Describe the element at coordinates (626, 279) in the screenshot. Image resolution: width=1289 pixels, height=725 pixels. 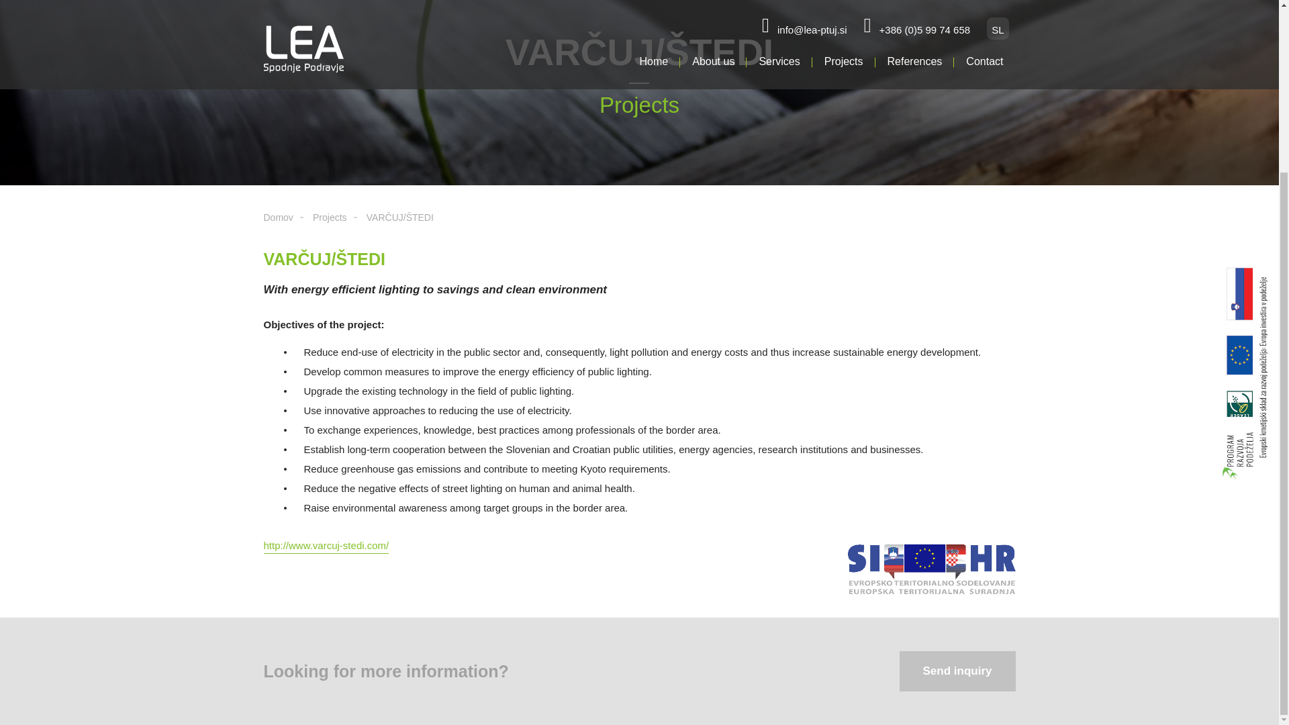
I see `DETOCS` at that location.